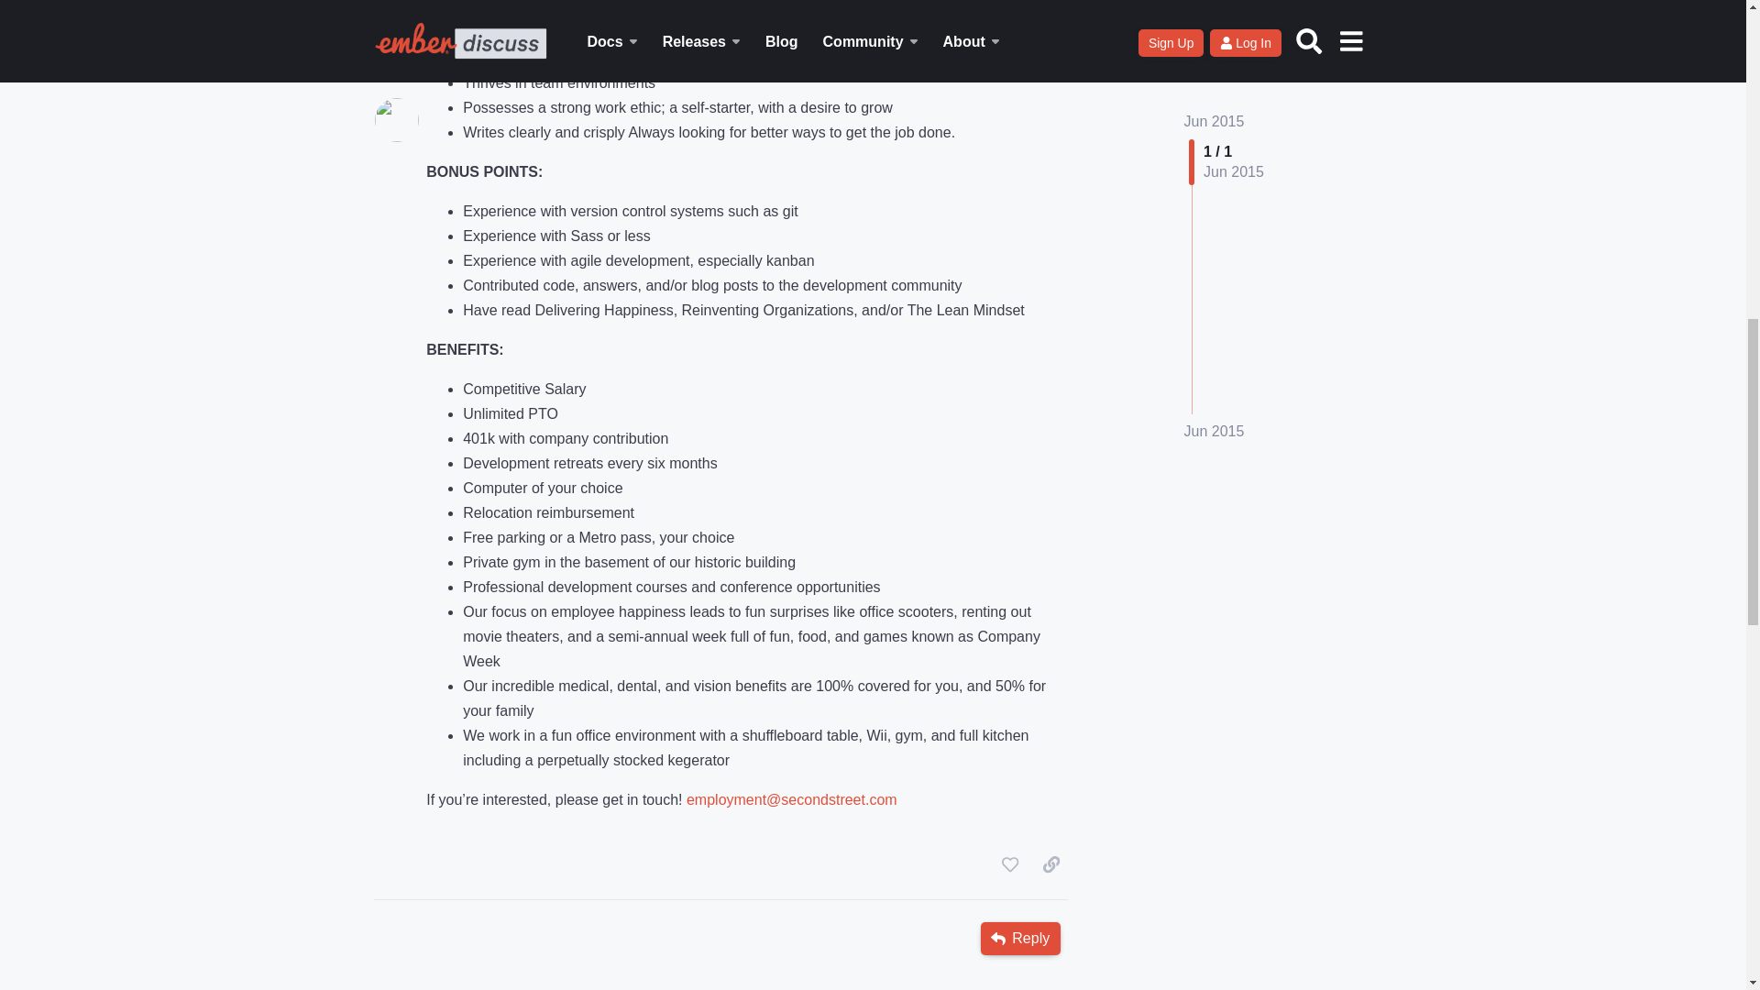 The height and width of the screenshot is (990, 1760). What do you see at coordinates (1010, 863) in the screenshot?
I see `like this post` at bounding box center [1010, 863].